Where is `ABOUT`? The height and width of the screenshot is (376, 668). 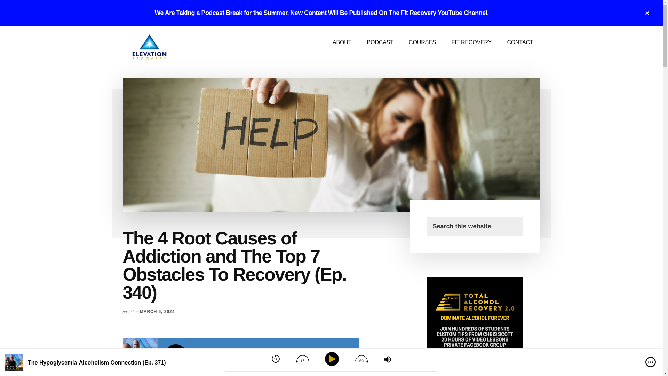 ABOUT is located at coordinates (342, 42).